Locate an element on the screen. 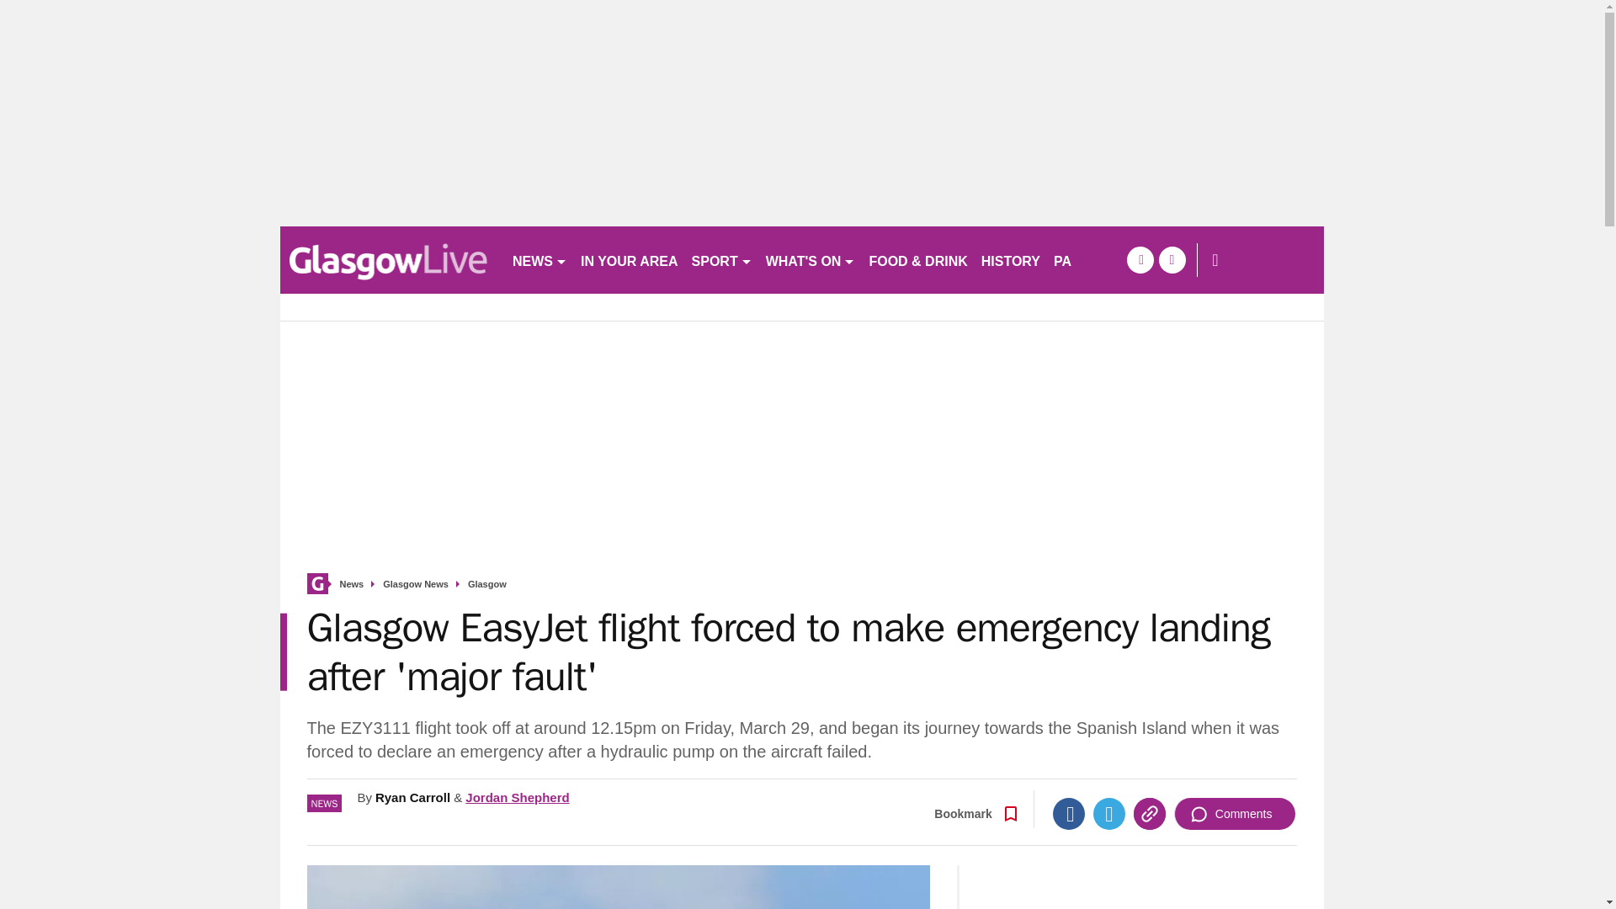  twitter is located at coordinates (1172, 259).